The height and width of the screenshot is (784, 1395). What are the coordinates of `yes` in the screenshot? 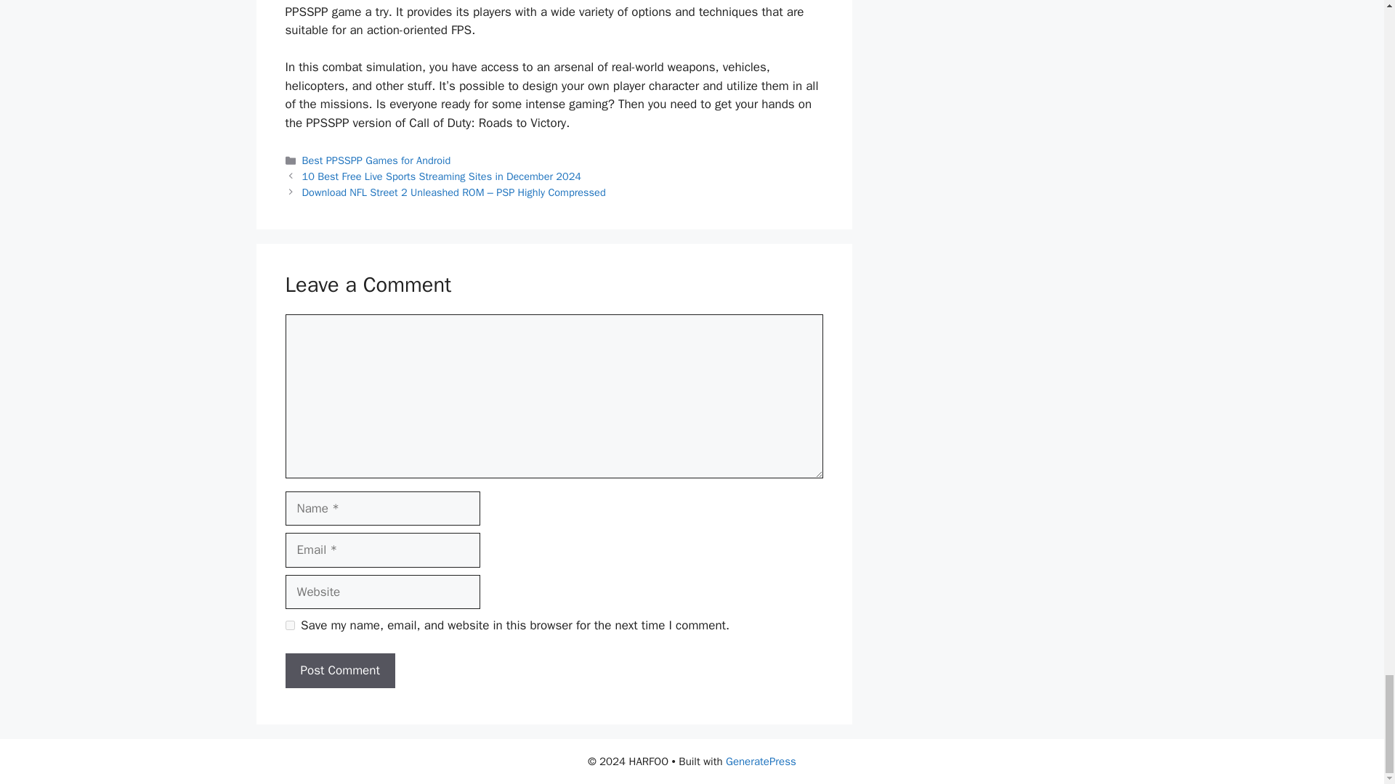 It's located at (289, 626).